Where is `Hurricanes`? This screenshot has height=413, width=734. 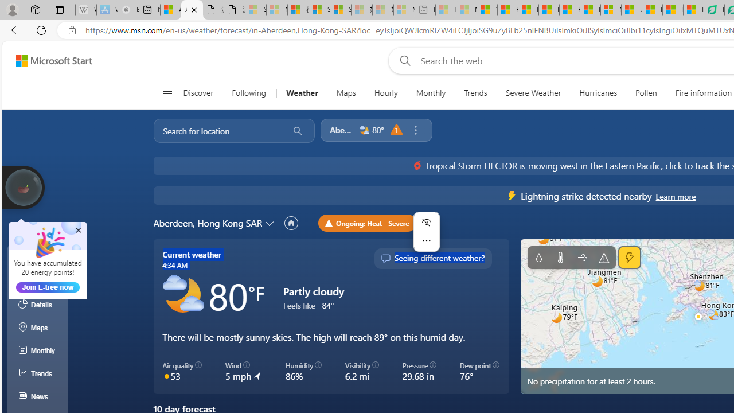
Hurricanes is located at coordinates (599, 93).